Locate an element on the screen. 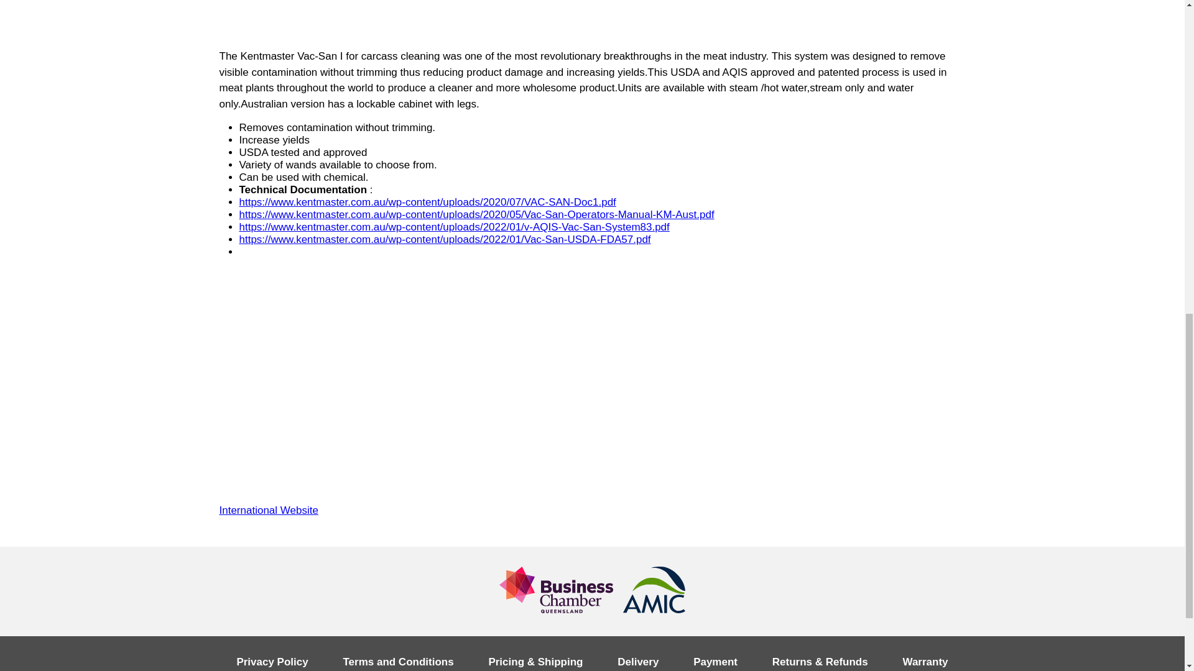 The height and width of the screenshot is (671, 1194). Business Chamber Queensland is located at coordinates (556, 590).